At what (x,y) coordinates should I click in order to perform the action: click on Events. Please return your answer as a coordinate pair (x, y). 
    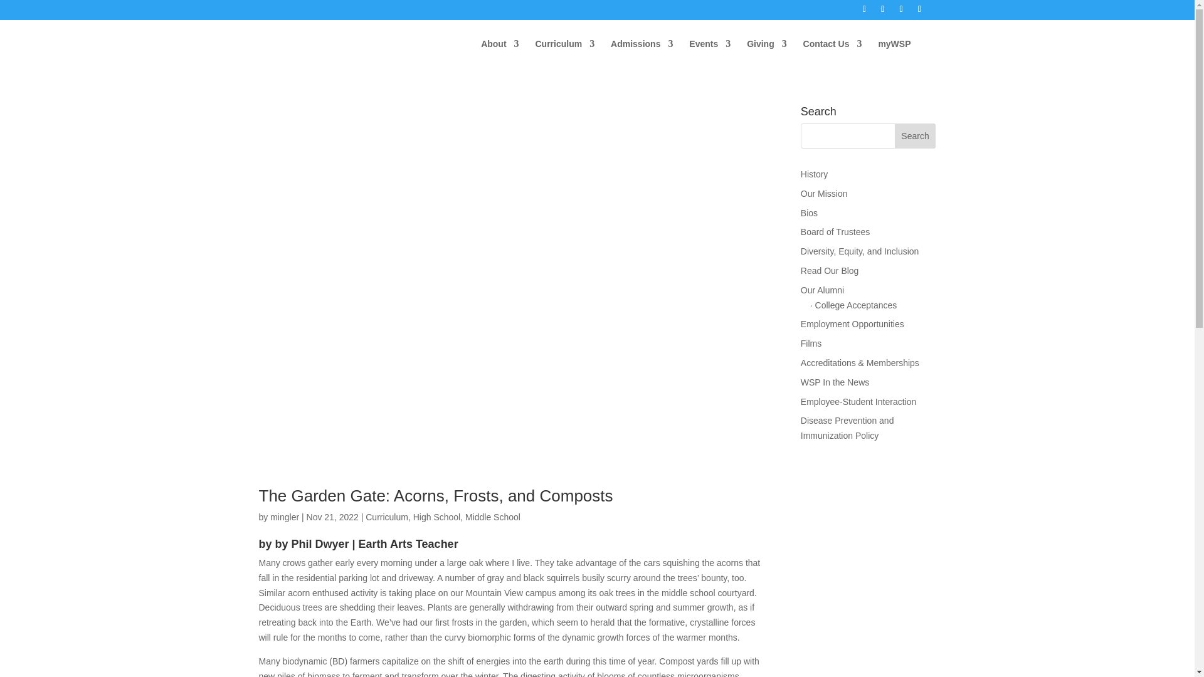
    Looking at the image, I should click on (710, 54).